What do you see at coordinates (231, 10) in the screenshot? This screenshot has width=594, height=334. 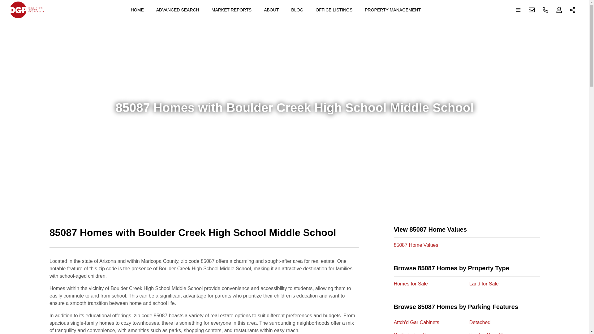 I see `MARKET REPORTS` at bounding box center [231, 10].